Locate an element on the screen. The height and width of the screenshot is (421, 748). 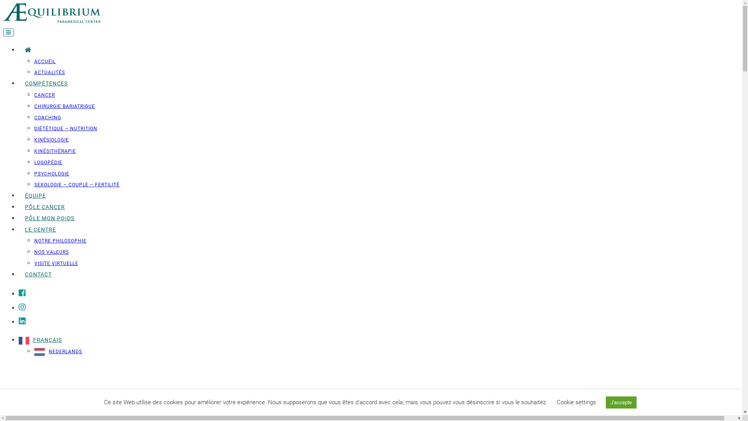
NEDERLANDS is located at coordinates (58, 352).